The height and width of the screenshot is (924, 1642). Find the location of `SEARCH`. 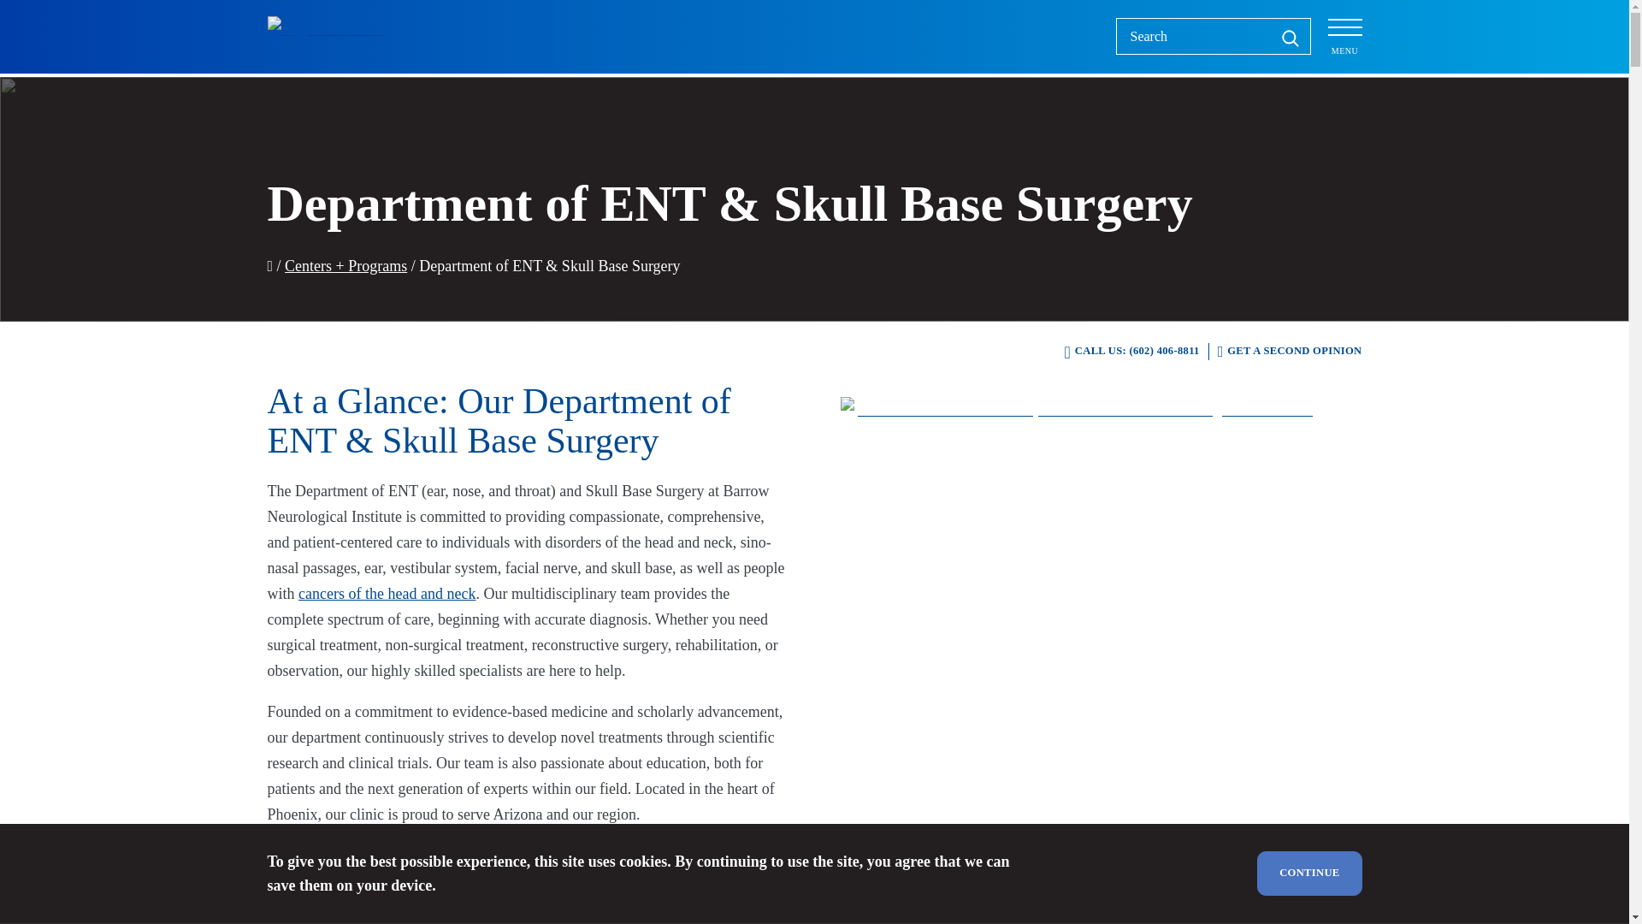

SEARCH is located at coordinates (1290, 36).